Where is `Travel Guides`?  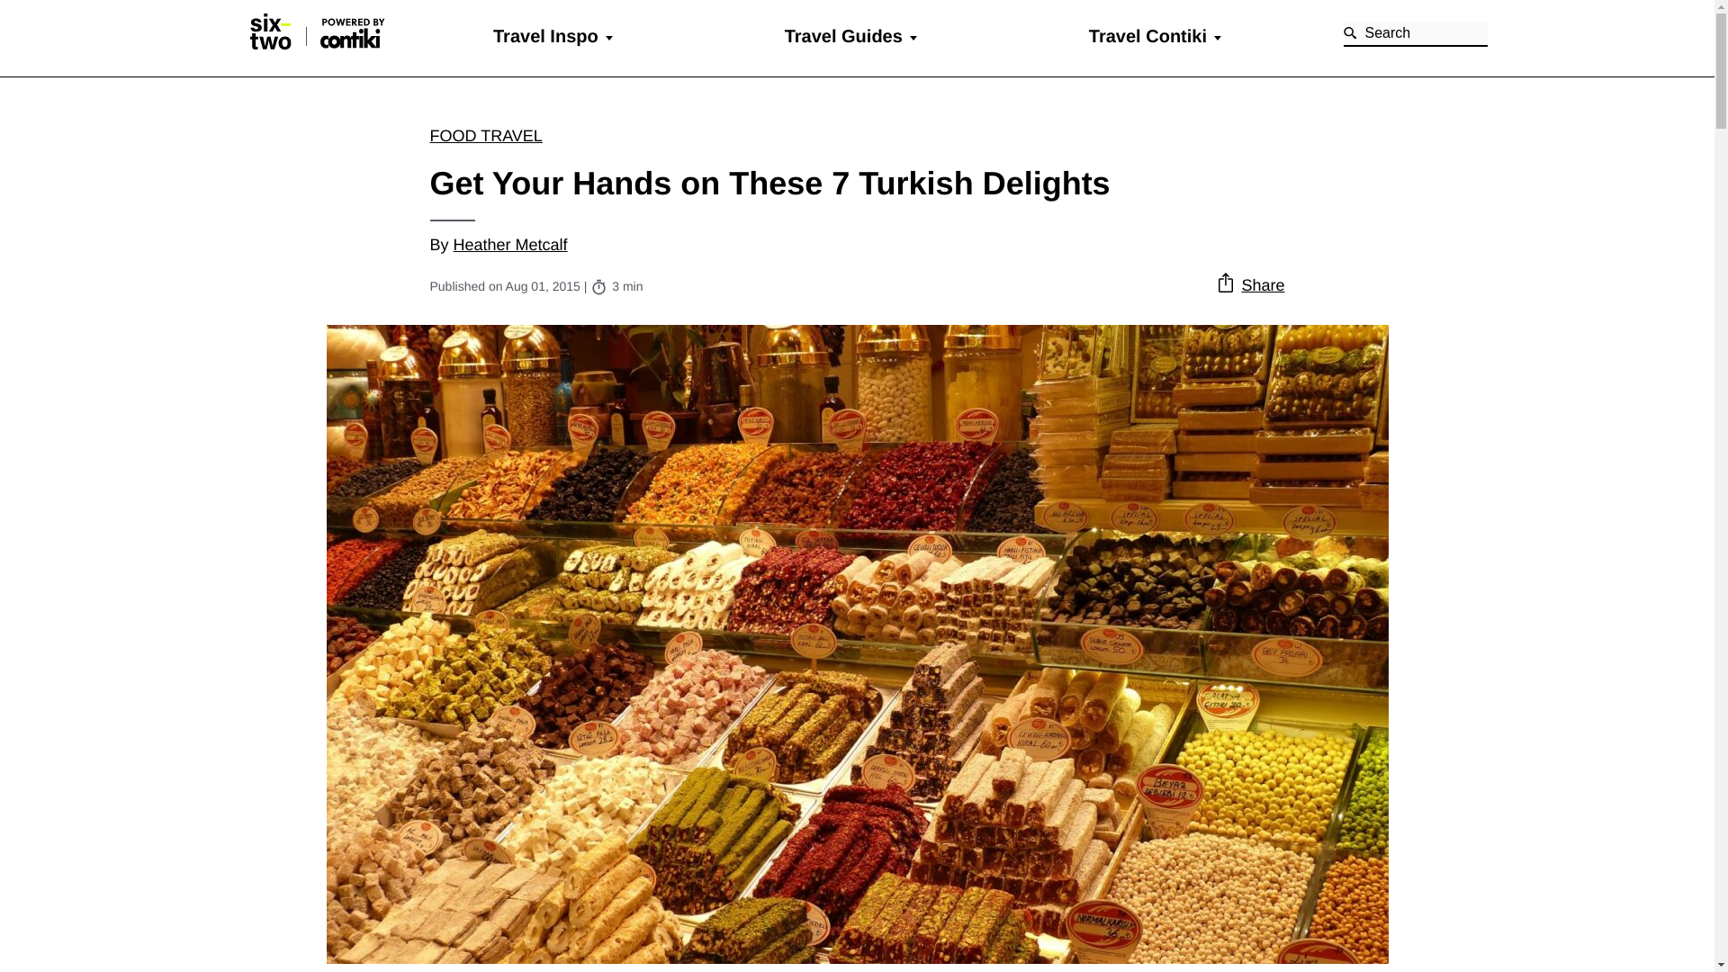
Travel Guides is located at coordinates (842, 36).